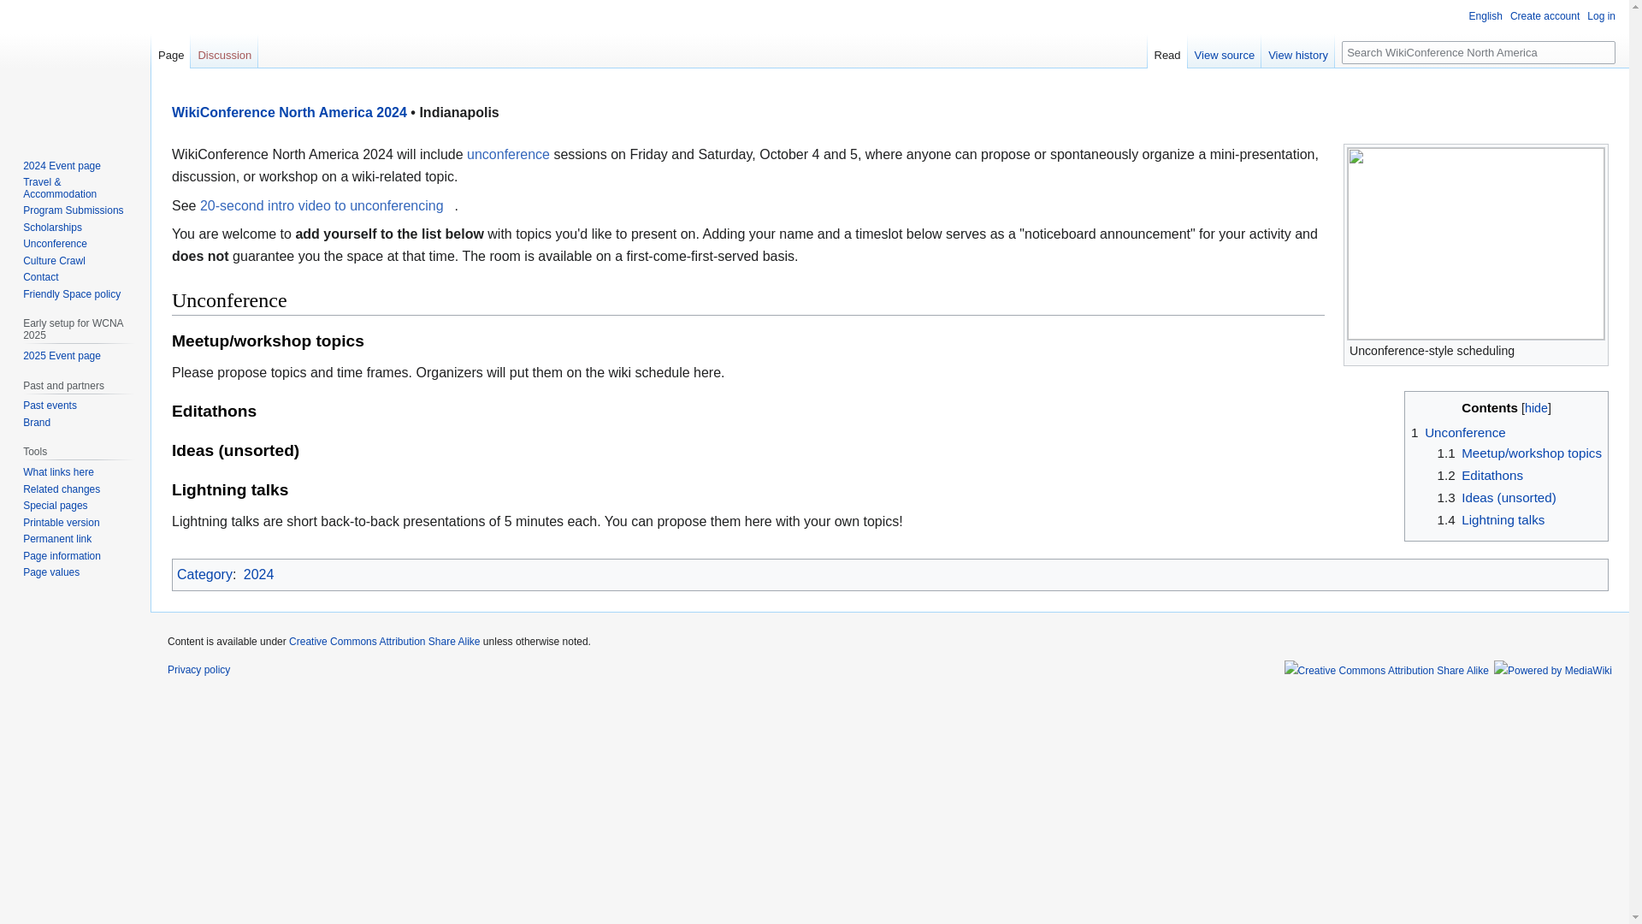 Image resolution: width=1642 pixels, height=924 pixels. What do you see at coordinates (170, 50) in the screenshot?
I see `Page` at bounding box center [170, 50].